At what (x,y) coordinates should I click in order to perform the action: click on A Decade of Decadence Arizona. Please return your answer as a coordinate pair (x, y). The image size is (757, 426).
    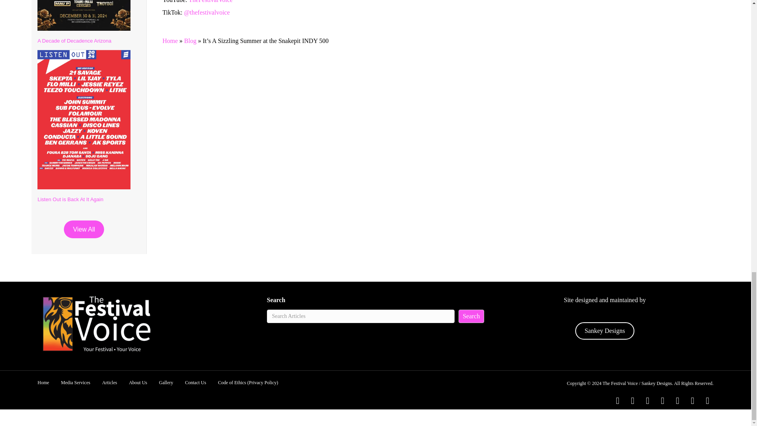
    Looking at the image, I should click on (74, 41).